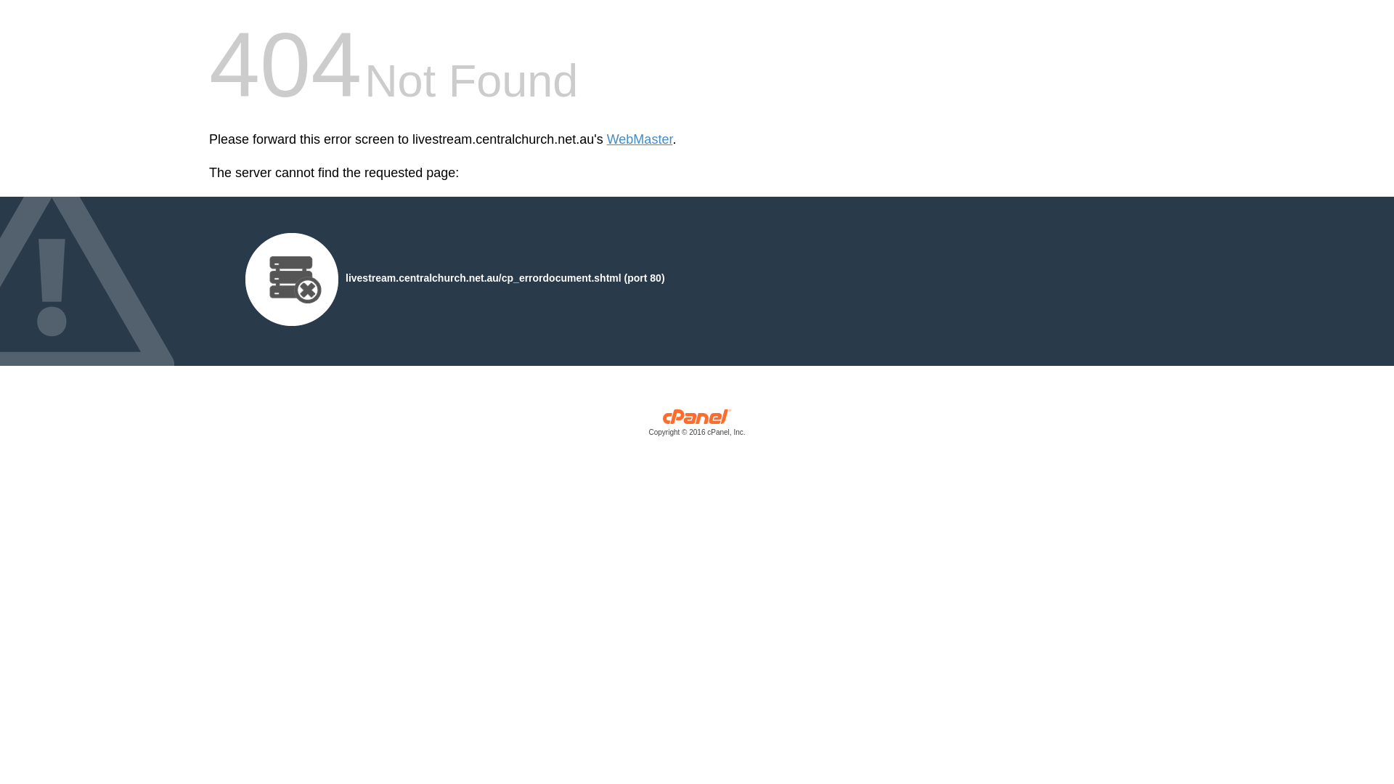  I want to click on WebMaster, so click(640, 139).